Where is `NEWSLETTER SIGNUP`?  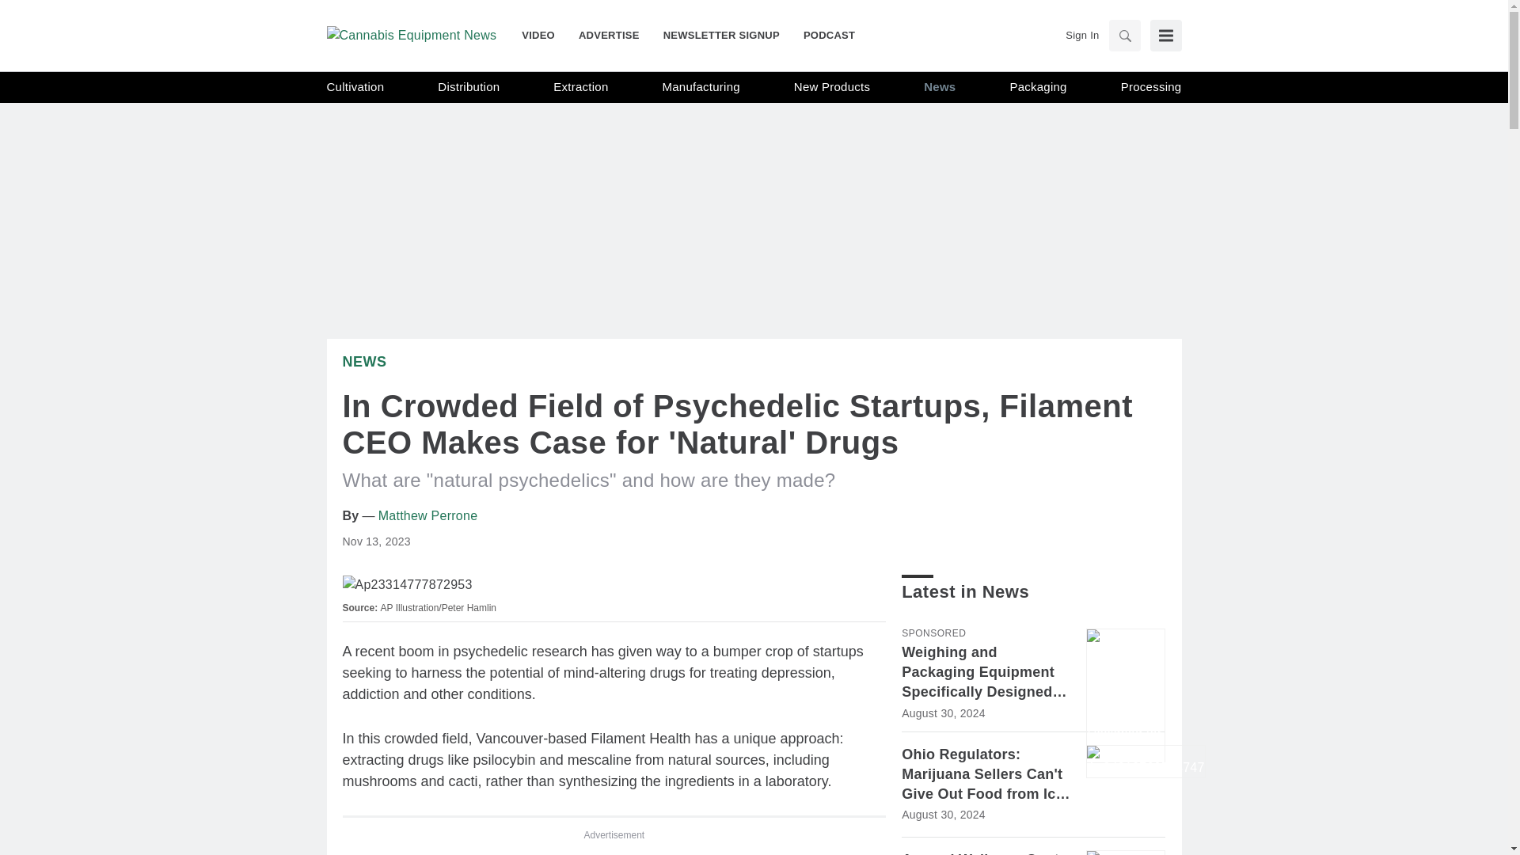 NEWSLETTER SIGNUP is located at coordinates (722, 35).